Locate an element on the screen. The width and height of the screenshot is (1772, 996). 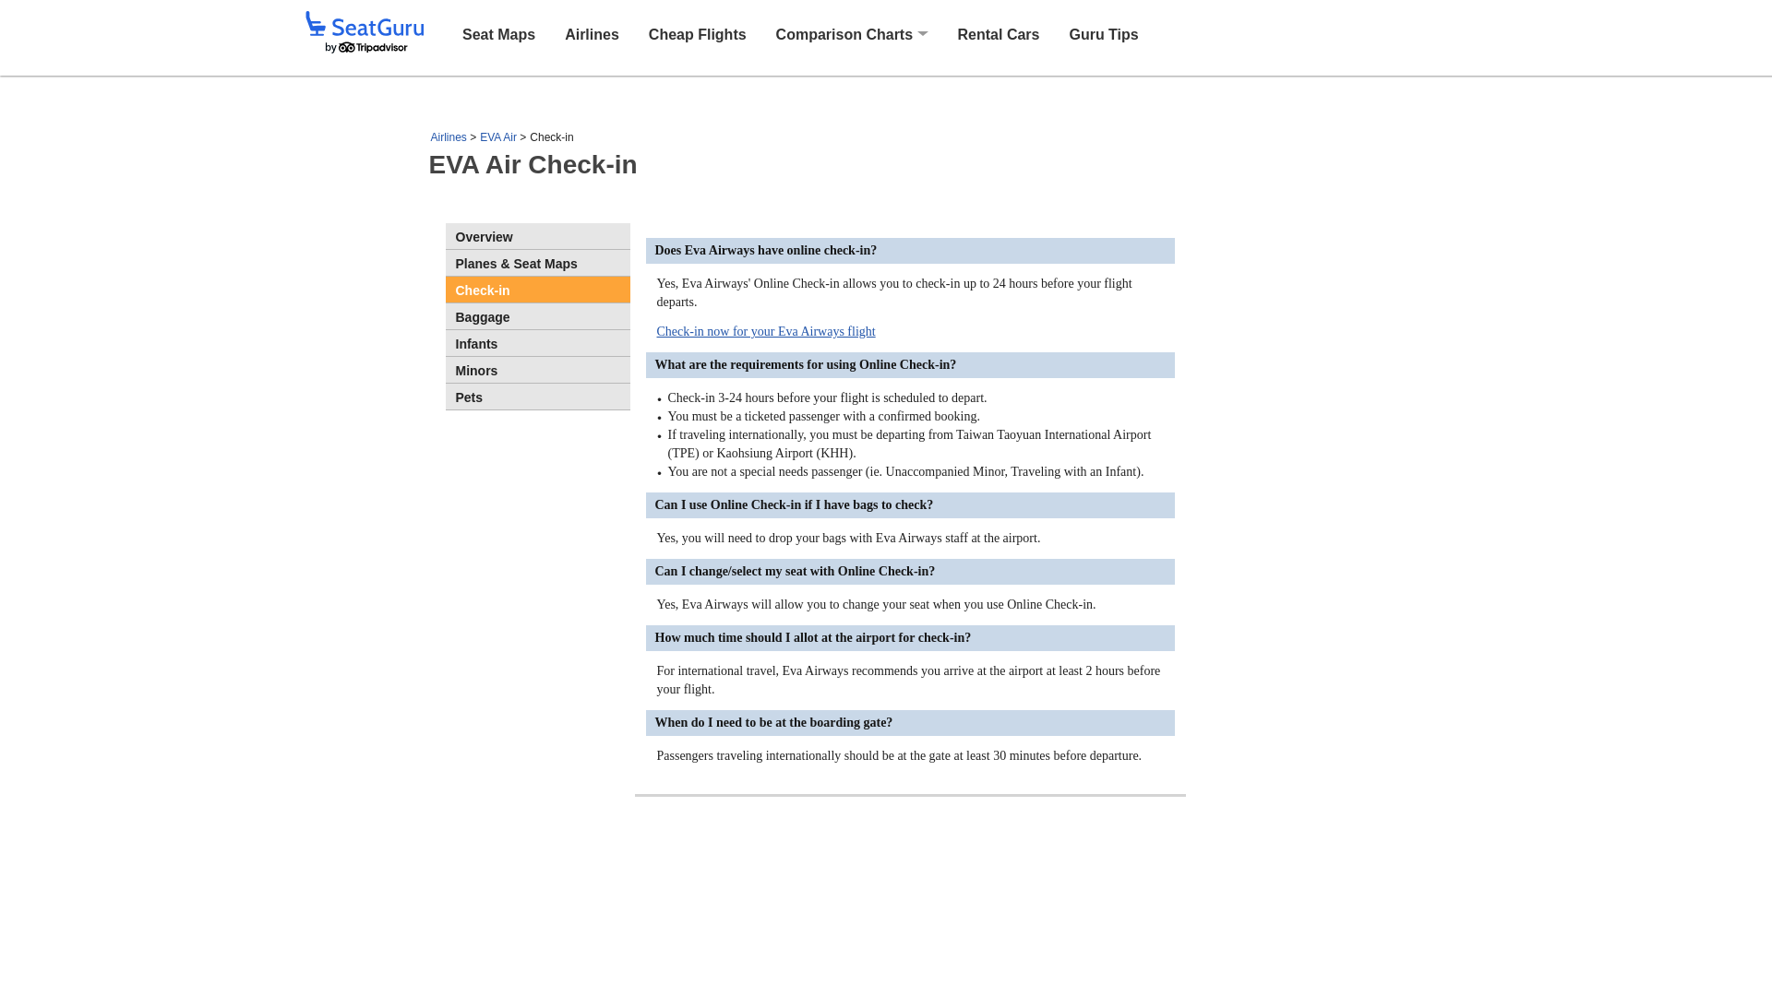
Infants is located at coordinates (536, 342).